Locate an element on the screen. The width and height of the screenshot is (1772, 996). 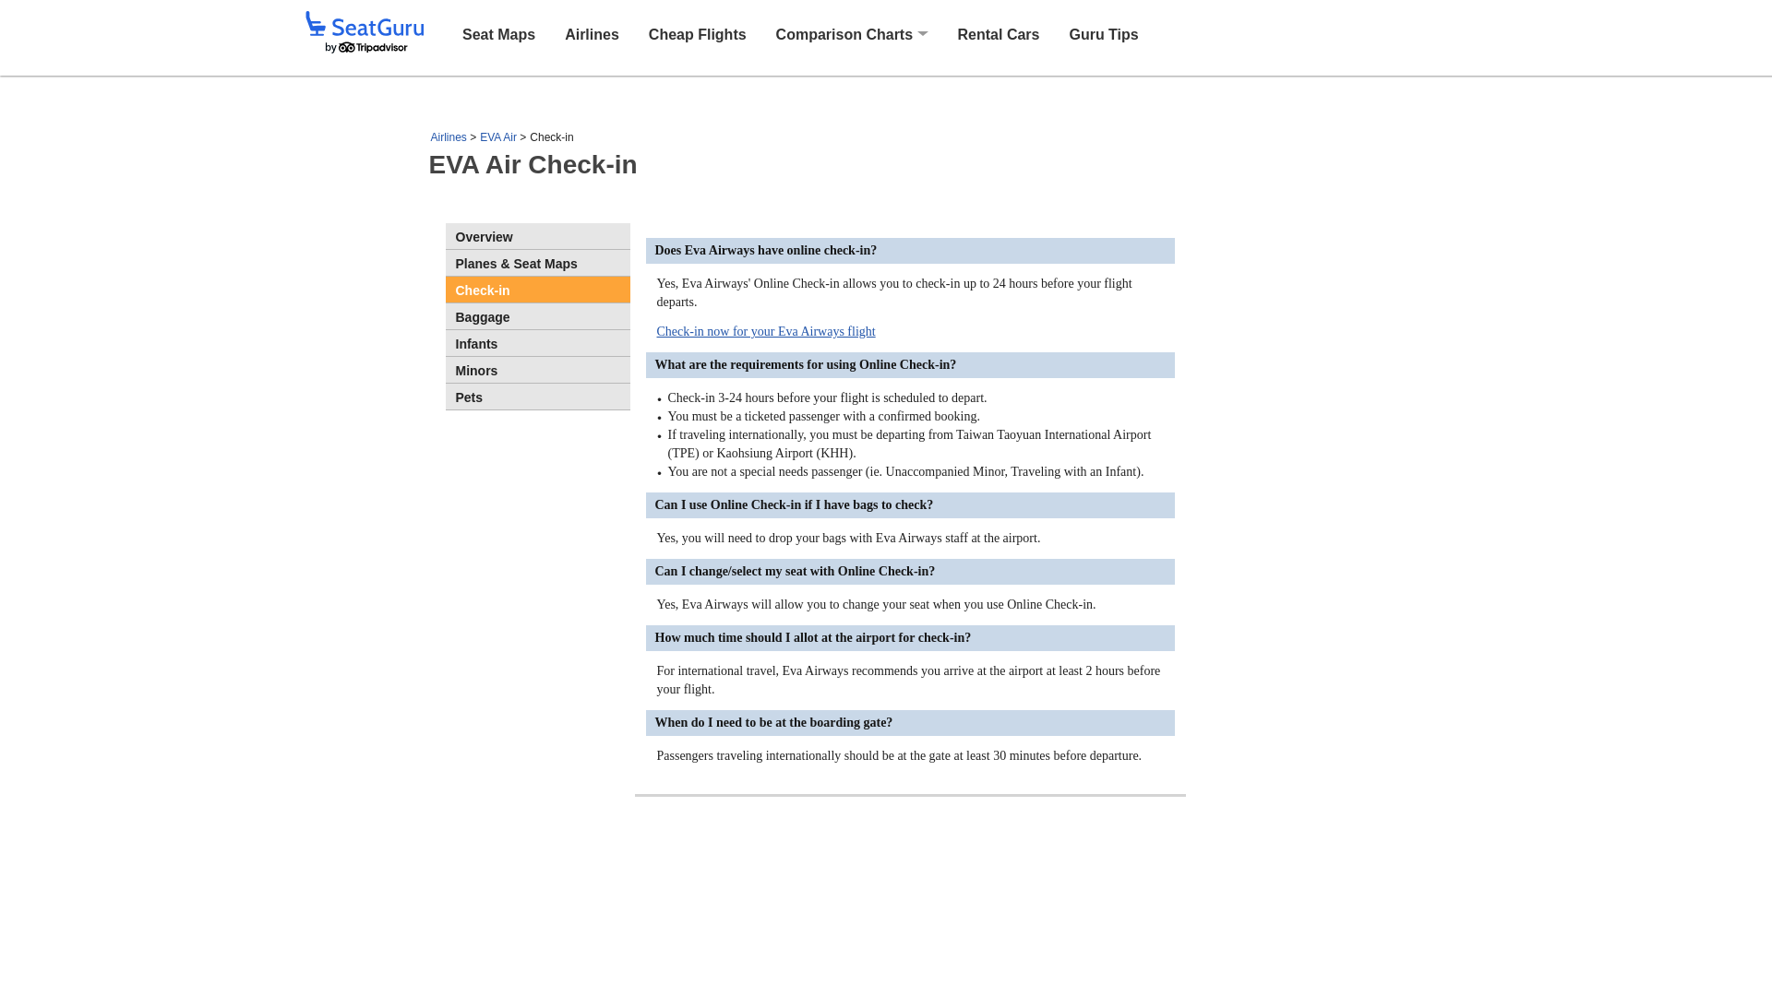
Infants is located at coordinates (536, 342).